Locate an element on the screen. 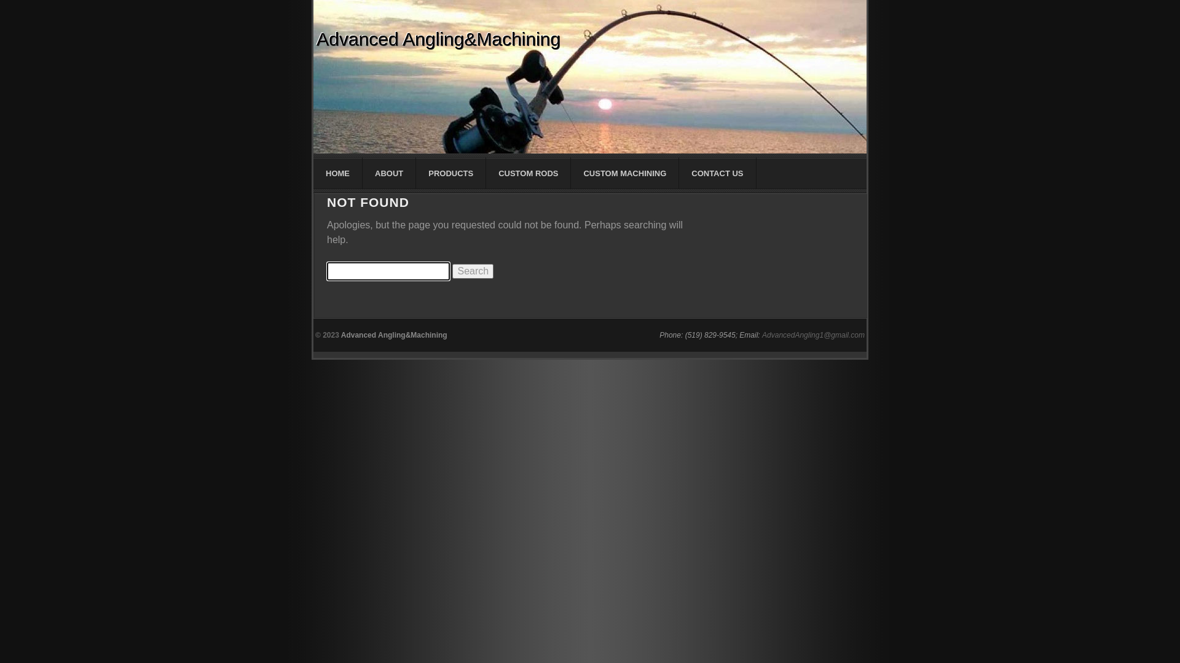  PRODUCTS is located at coordinates (451, 173).